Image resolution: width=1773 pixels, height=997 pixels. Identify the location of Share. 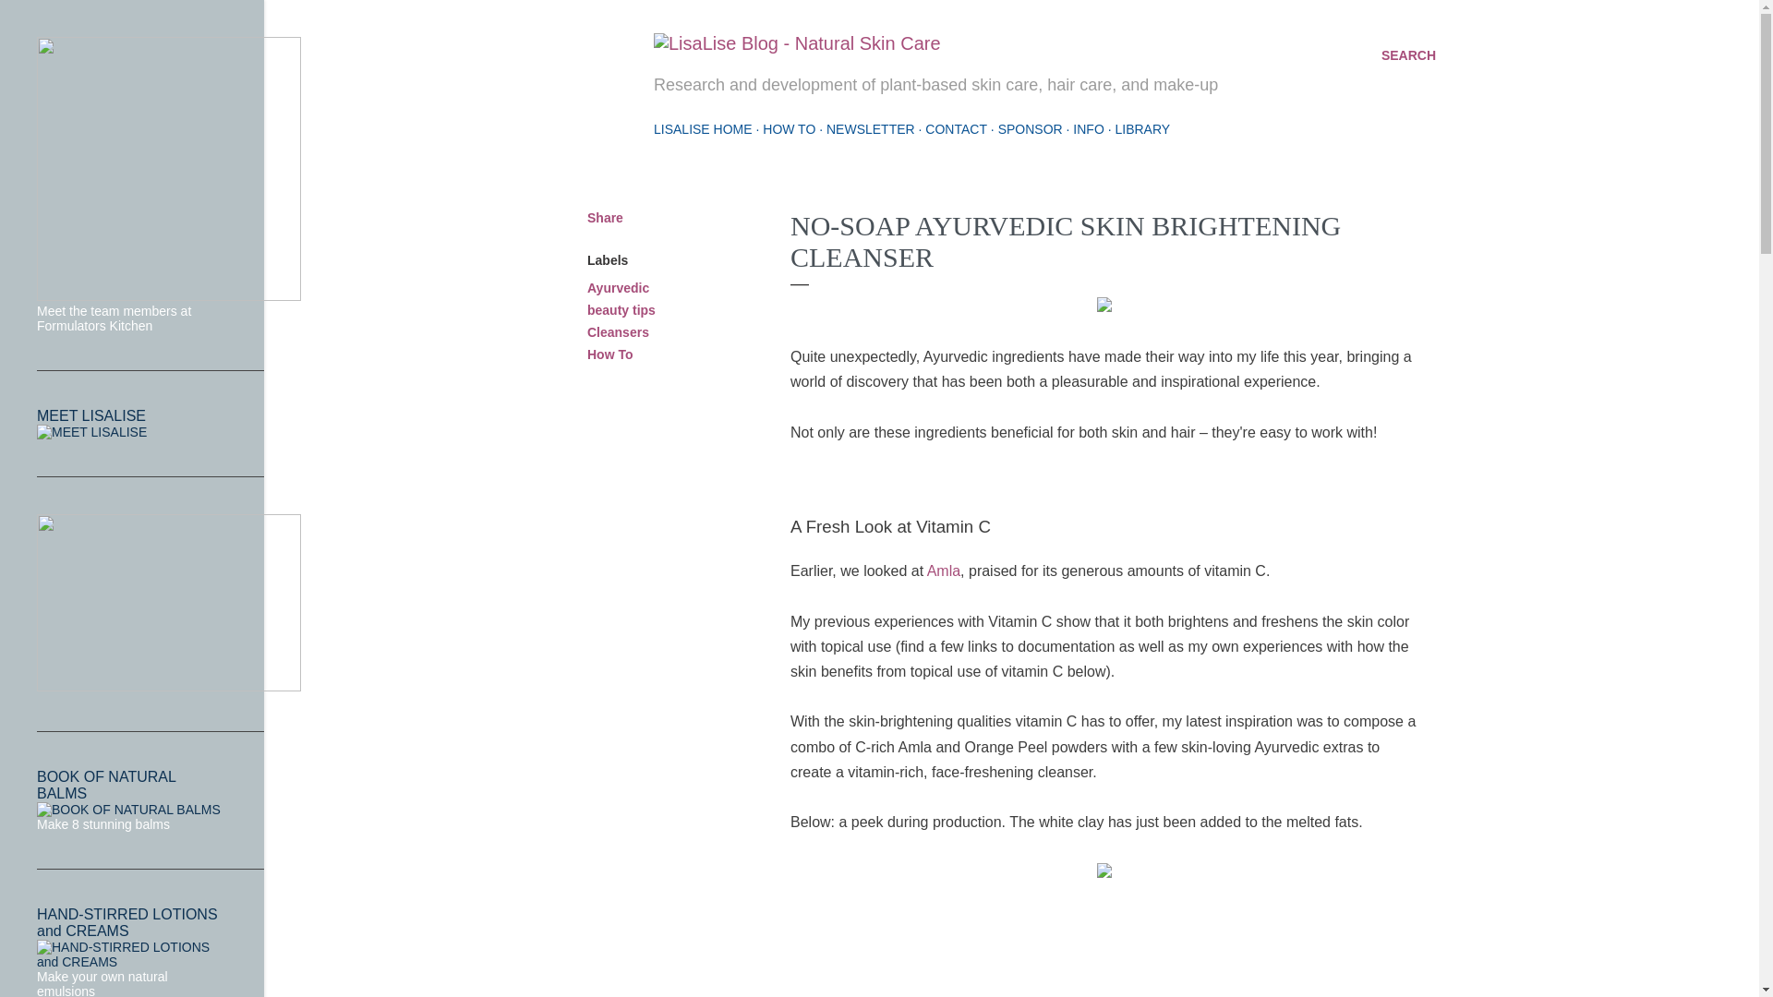
(605, 218).